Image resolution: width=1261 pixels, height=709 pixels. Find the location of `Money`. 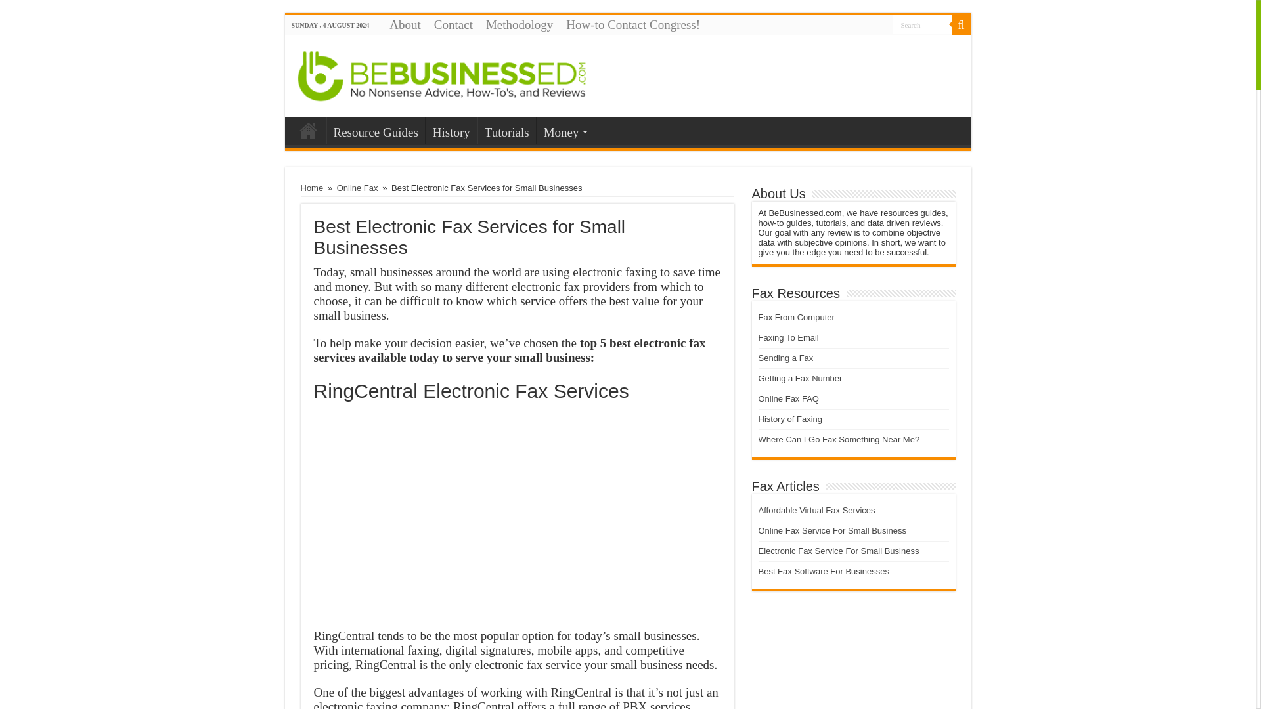

Money is located at coordinates (565, 131).